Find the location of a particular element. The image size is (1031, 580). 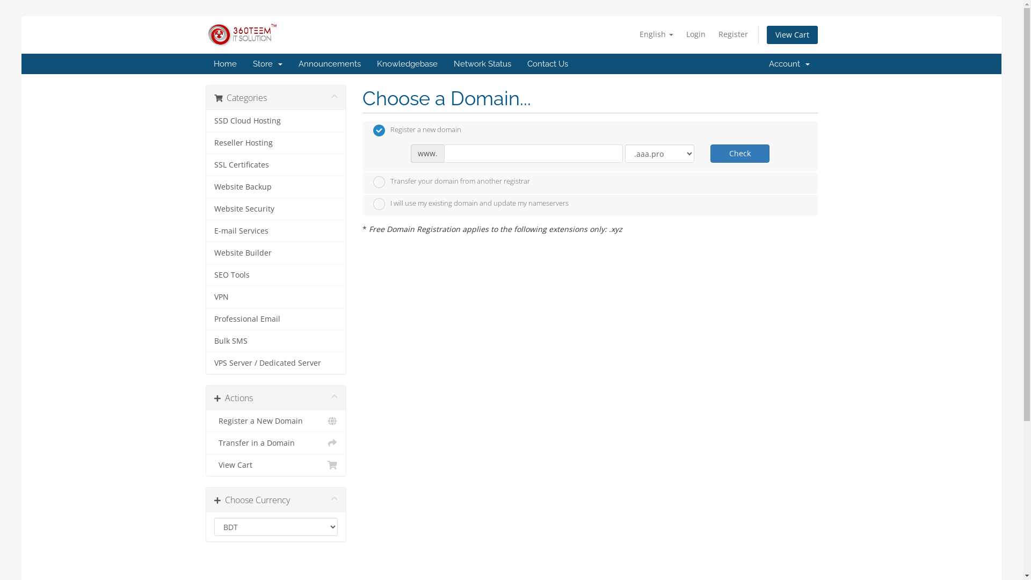

View Cart is located at coordinates (793, 35).